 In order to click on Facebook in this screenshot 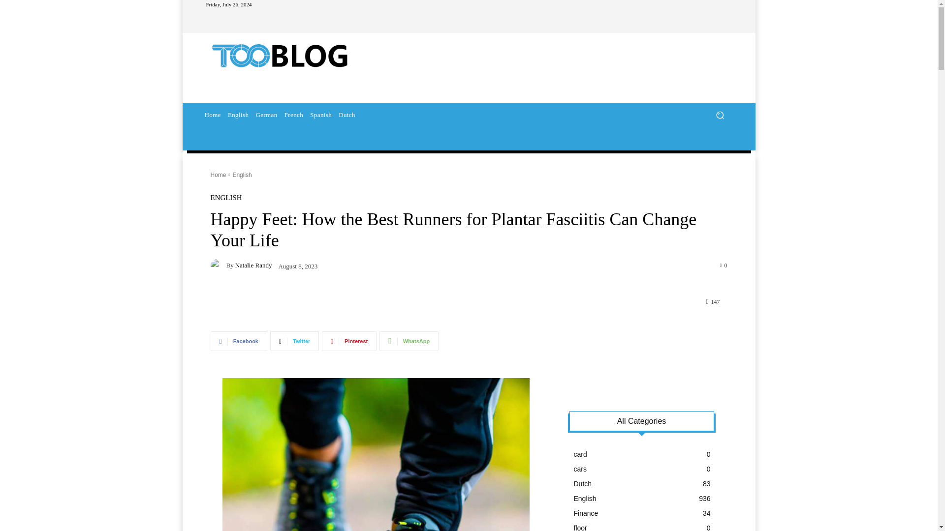, I will do `click(239, 341)`.